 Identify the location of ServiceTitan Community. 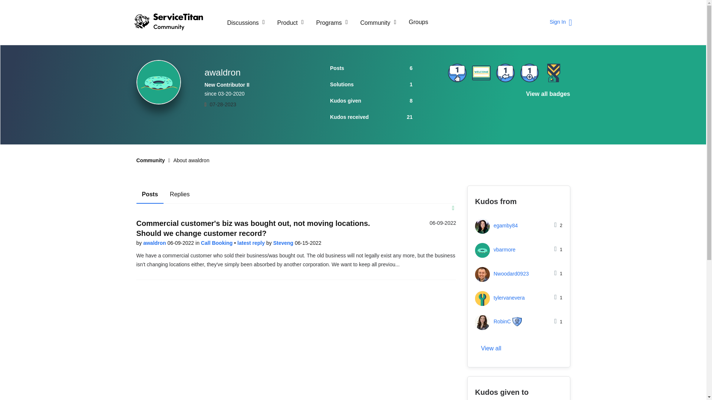
(175, 22).